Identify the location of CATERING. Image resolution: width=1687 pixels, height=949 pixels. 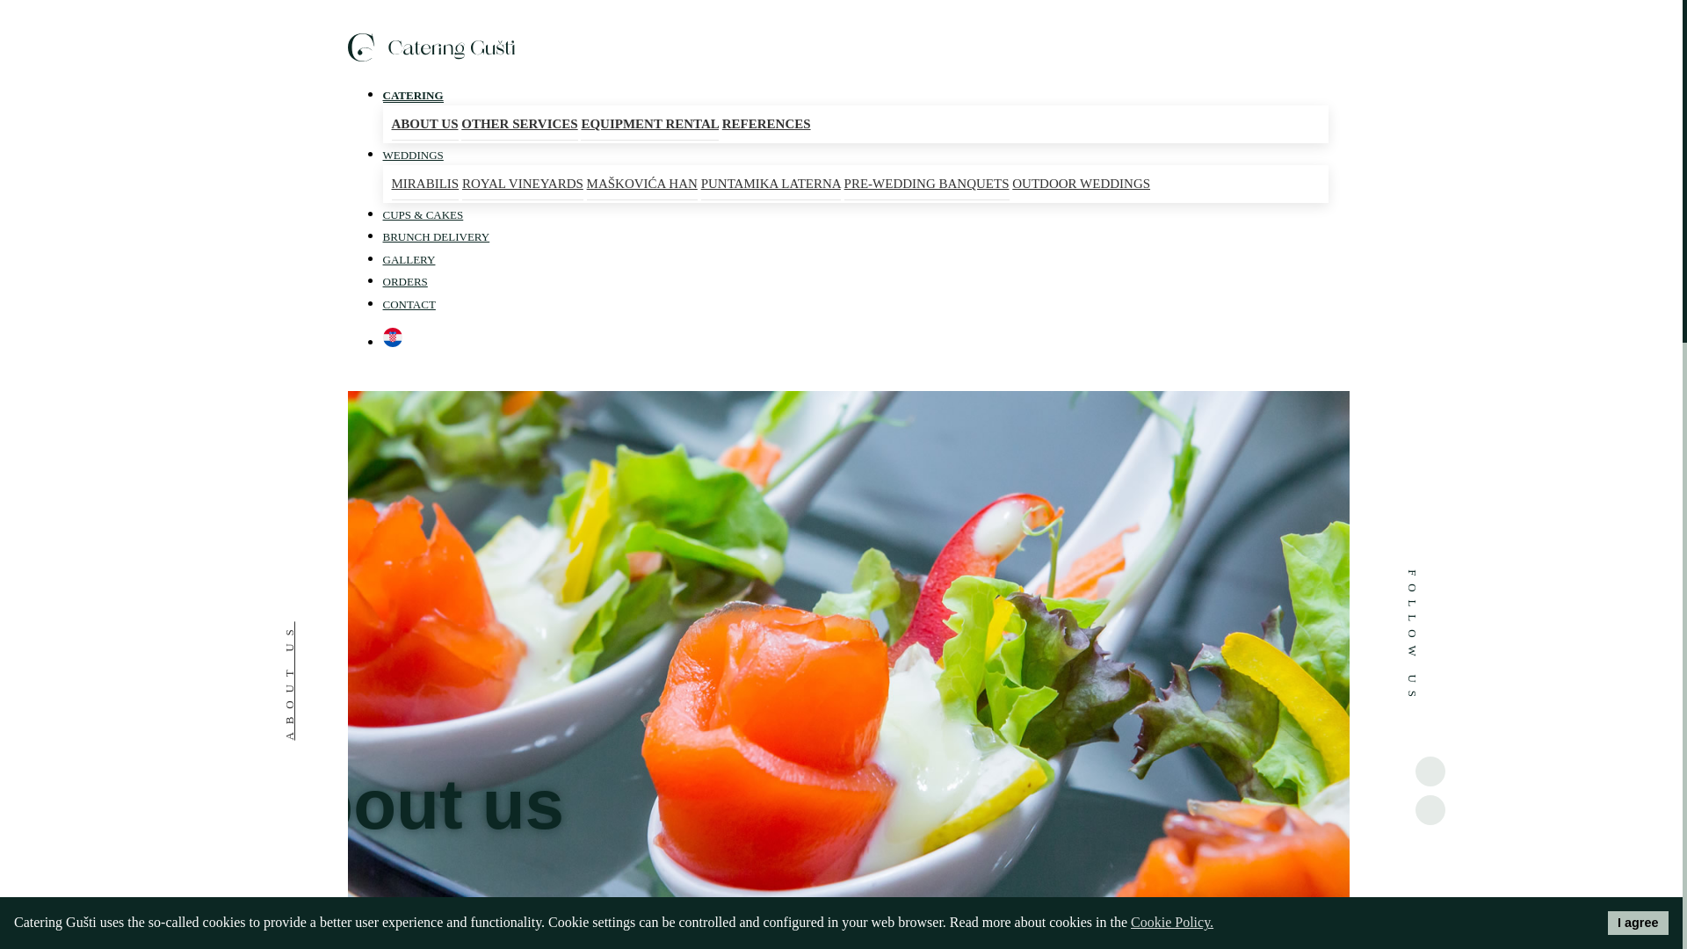
(413, 86).